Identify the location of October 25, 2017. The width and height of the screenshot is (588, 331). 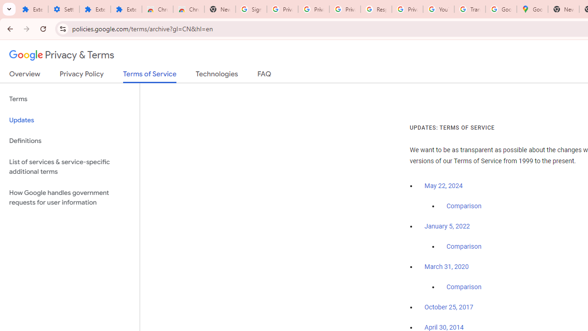
(449, 308).